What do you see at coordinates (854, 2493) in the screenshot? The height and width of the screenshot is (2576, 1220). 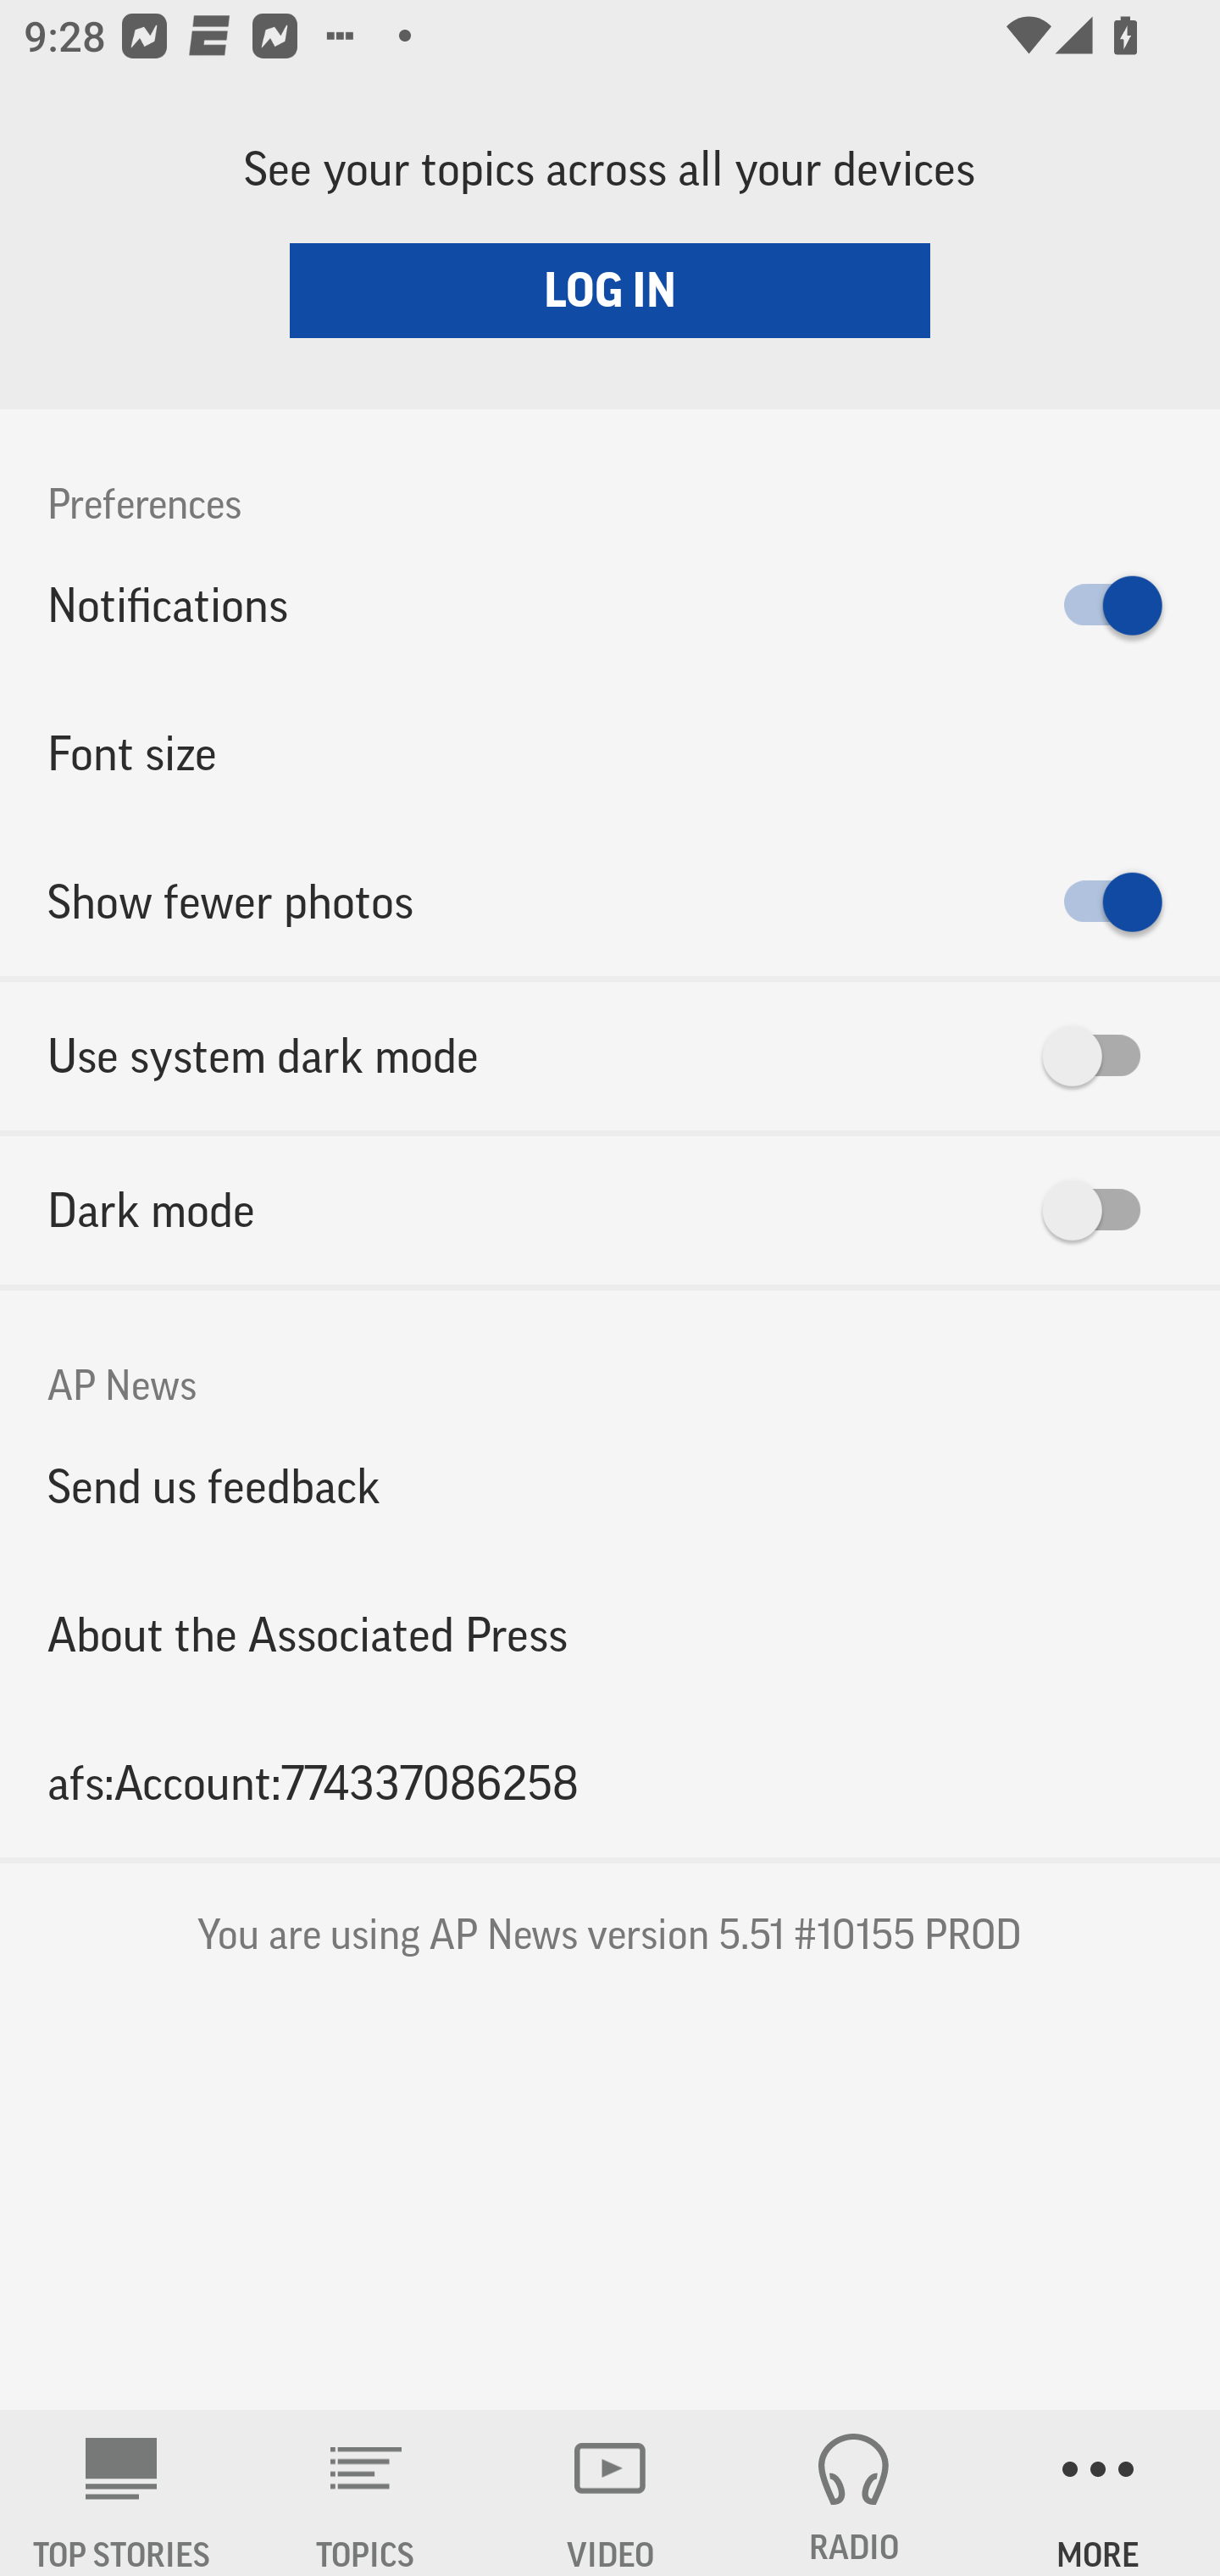 I see `RADIO` at bounding box center [854, 2493].